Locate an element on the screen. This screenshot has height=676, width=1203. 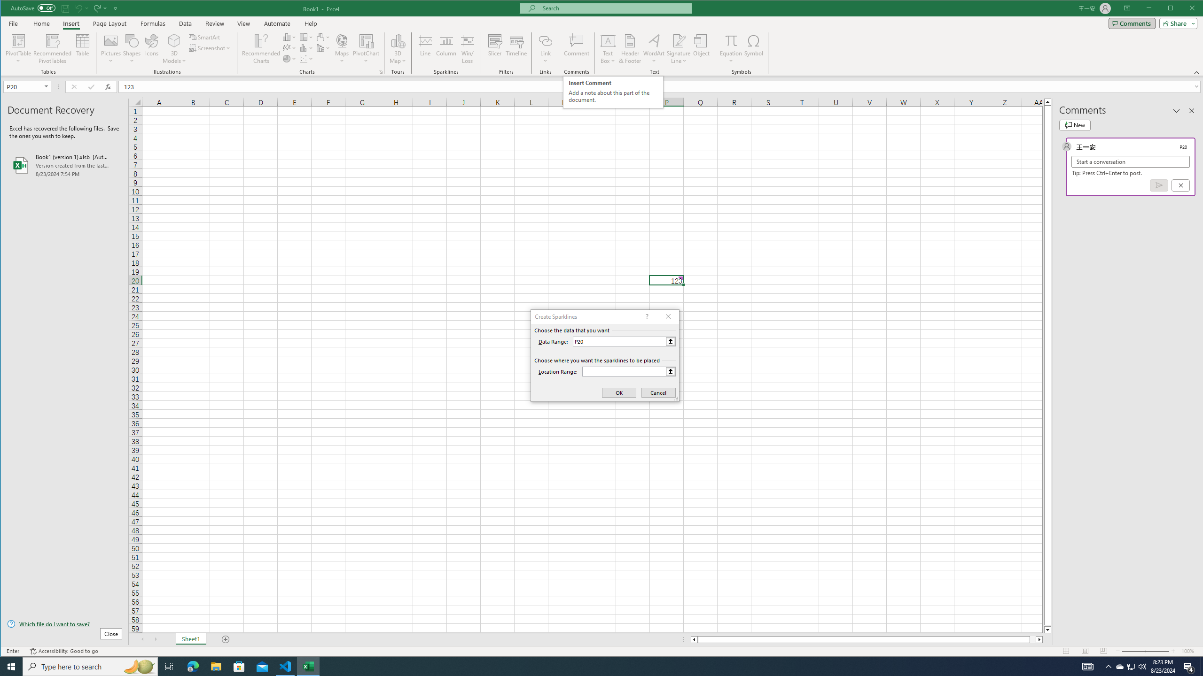
Table is located at coordinates (83, 49).